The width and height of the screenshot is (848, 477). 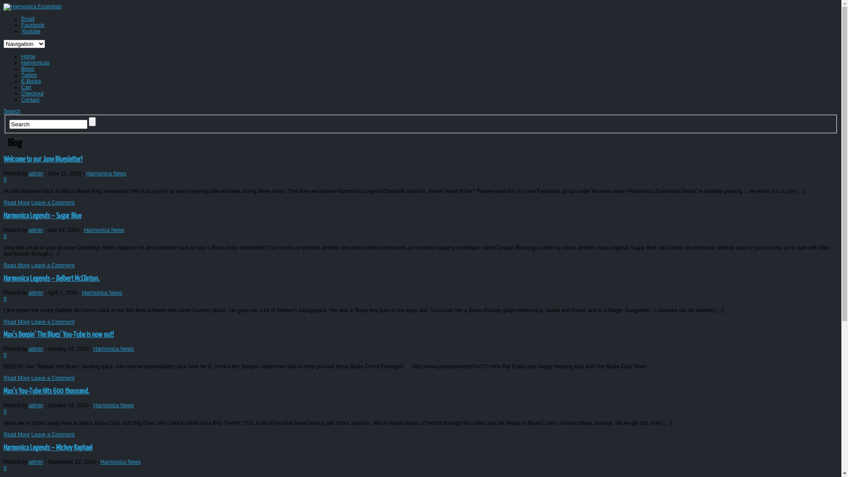 I want to click on Harmonicas, so click(x=35, y=63).